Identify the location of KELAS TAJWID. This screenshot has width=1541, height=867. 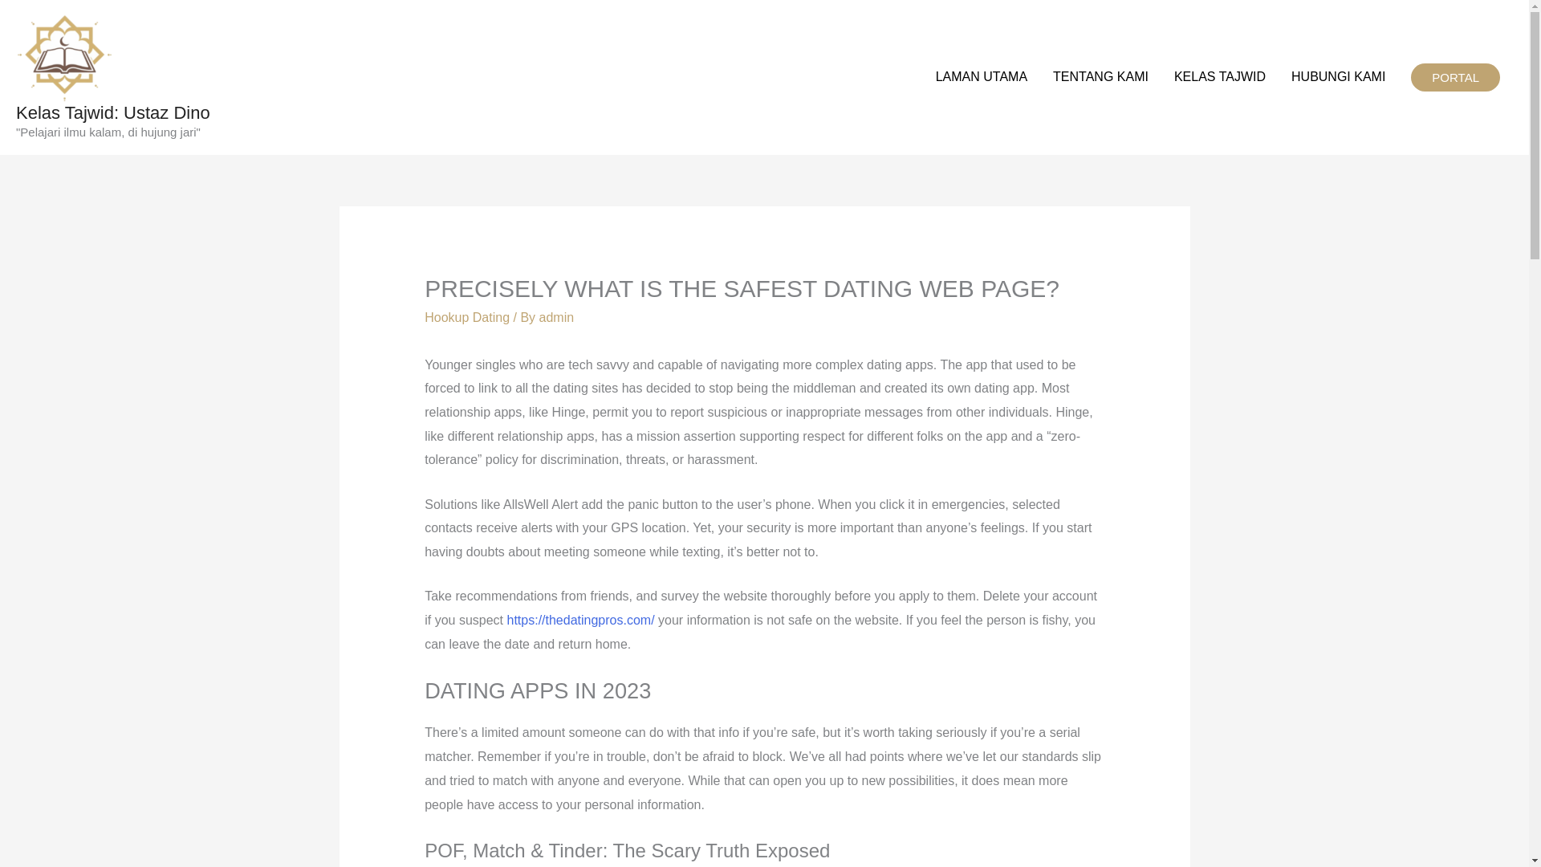
(1220, 77).